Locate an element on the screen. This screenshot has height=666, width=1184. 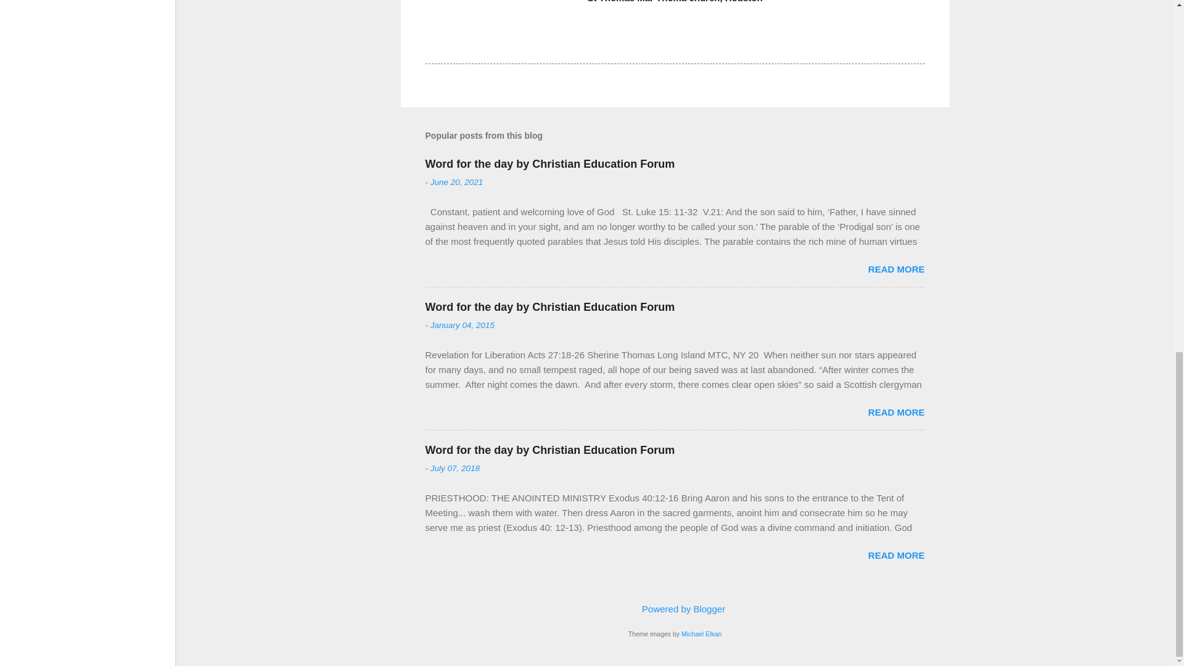
June 20, 2021 is located at coordinates (456, 183).